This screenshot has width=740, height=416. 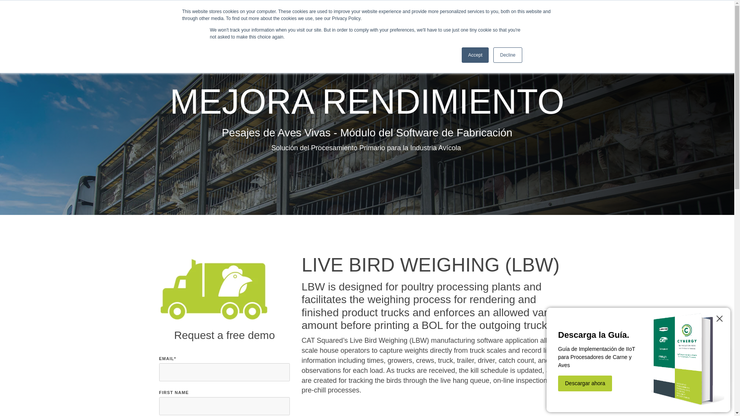 I want to click on Decline, so click(x=507, y=55).